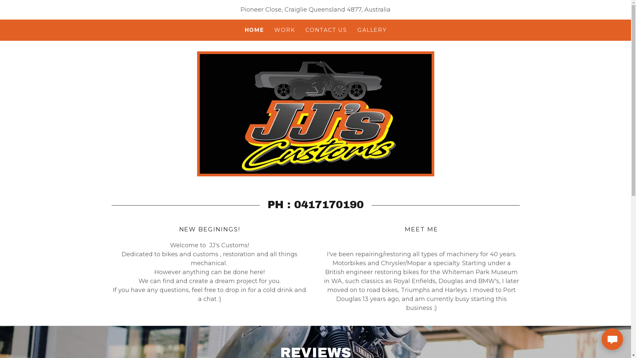 The width and height of the screenshot is (636, 358). I want to click on CONTACT US, so click(326, 30).